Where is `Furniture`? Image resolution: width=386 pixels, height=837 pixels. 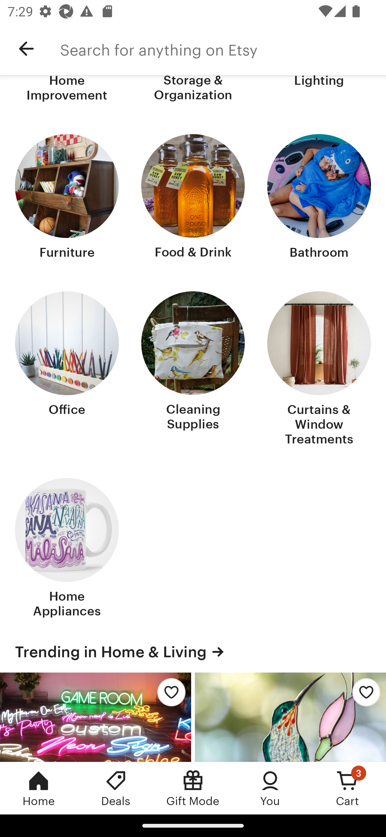 Furniture is located at coordinates (67, 197).